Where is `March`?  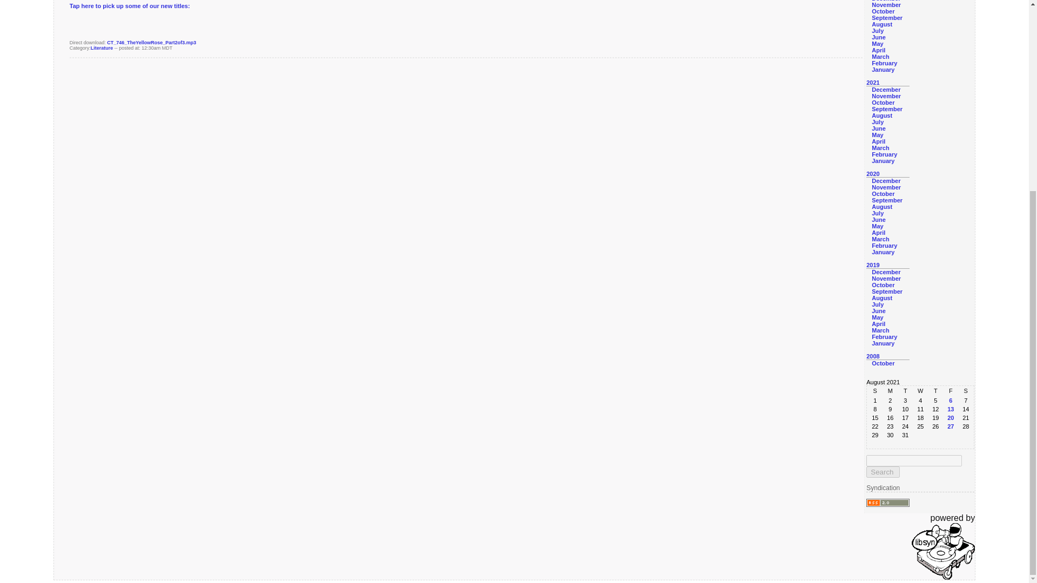
March is located at coordinates (880, 57).